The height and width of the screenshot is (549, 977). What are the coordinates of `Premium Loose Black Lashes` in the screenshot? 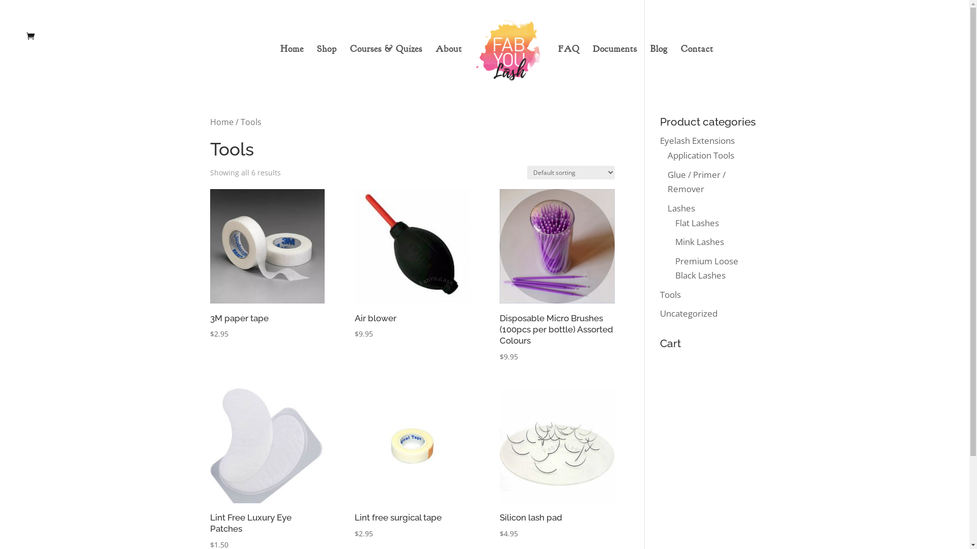 It's located at (707, 268).